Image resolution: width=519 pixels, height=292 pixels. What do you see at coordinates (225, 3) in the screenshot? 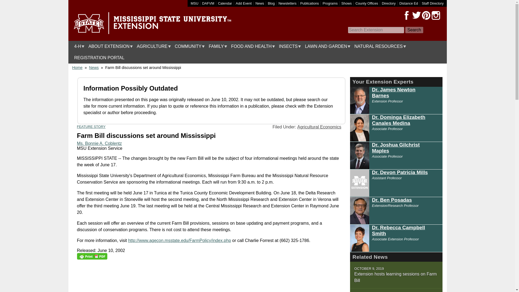
I see `Calendar` at bounding box center [225, 3].